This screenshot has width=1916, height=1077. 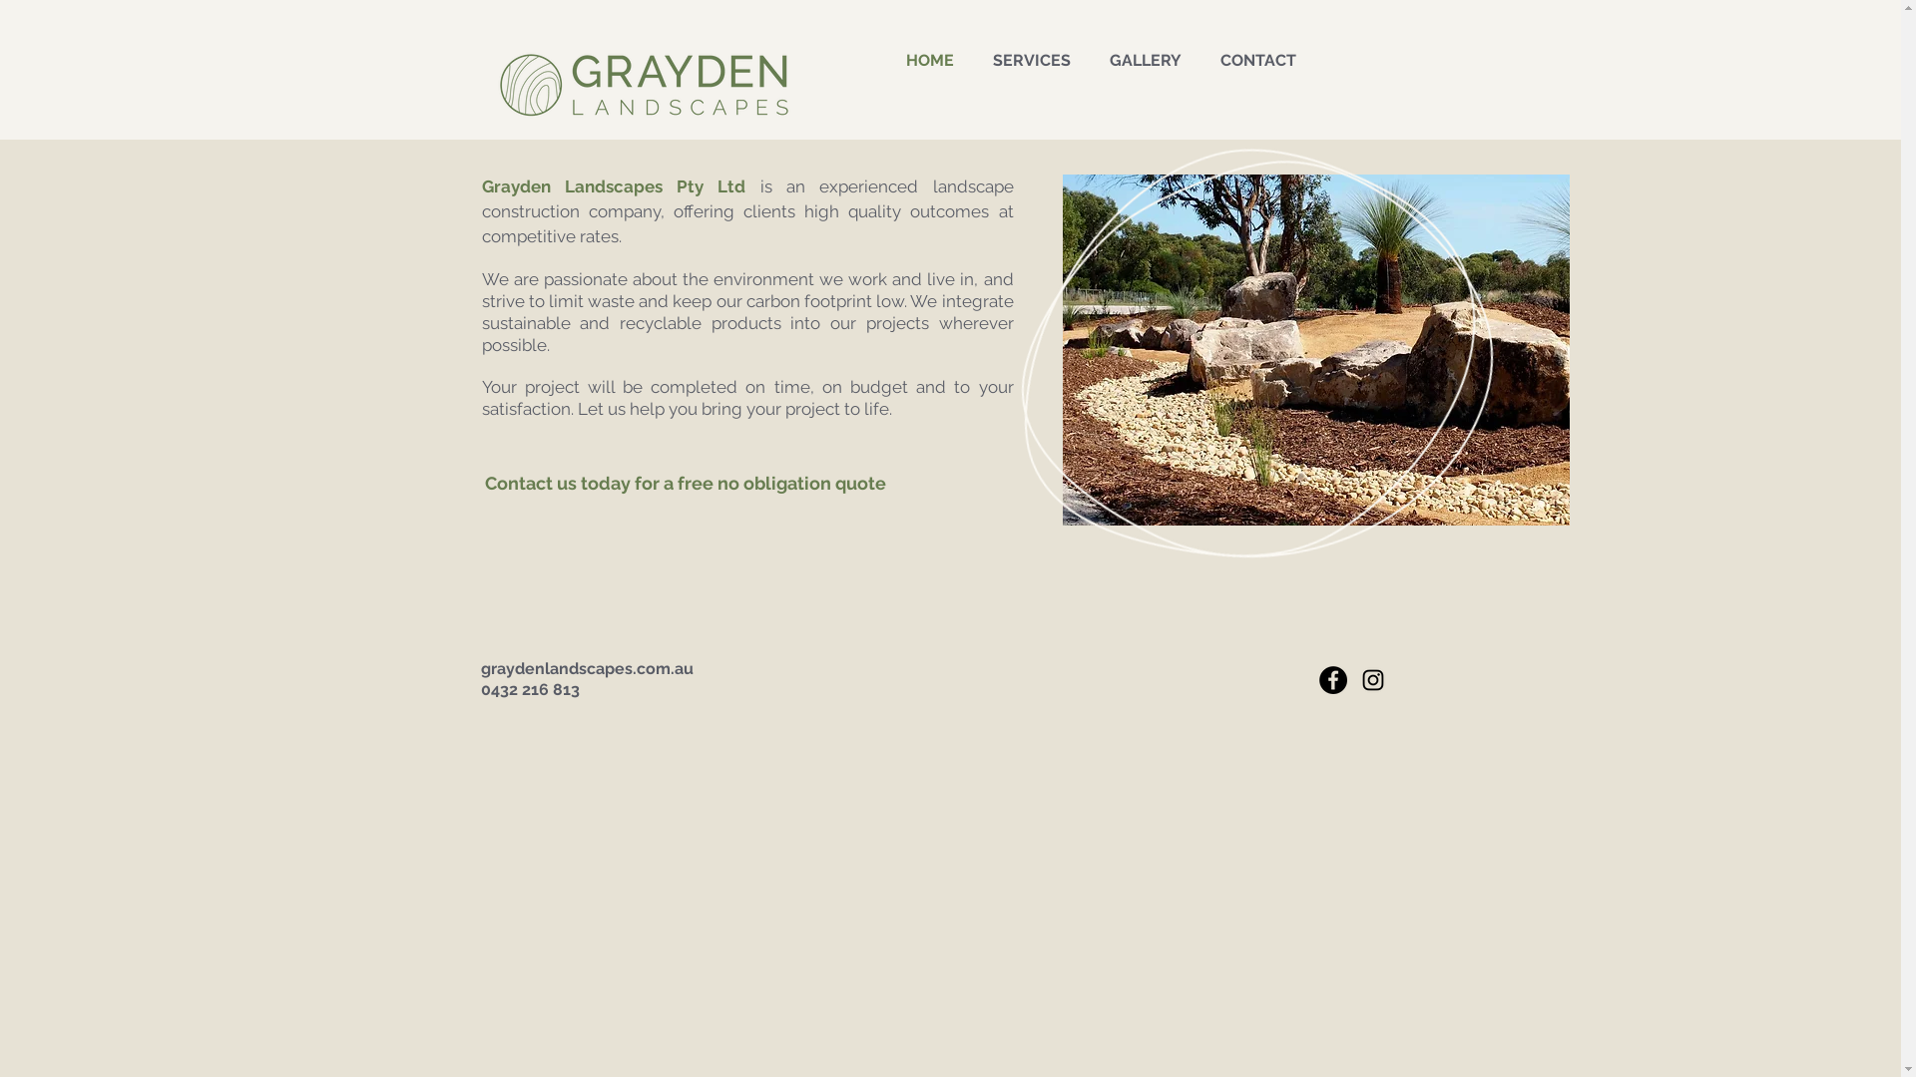 I want to click on CONTACT, so click(x=1263, y=60).